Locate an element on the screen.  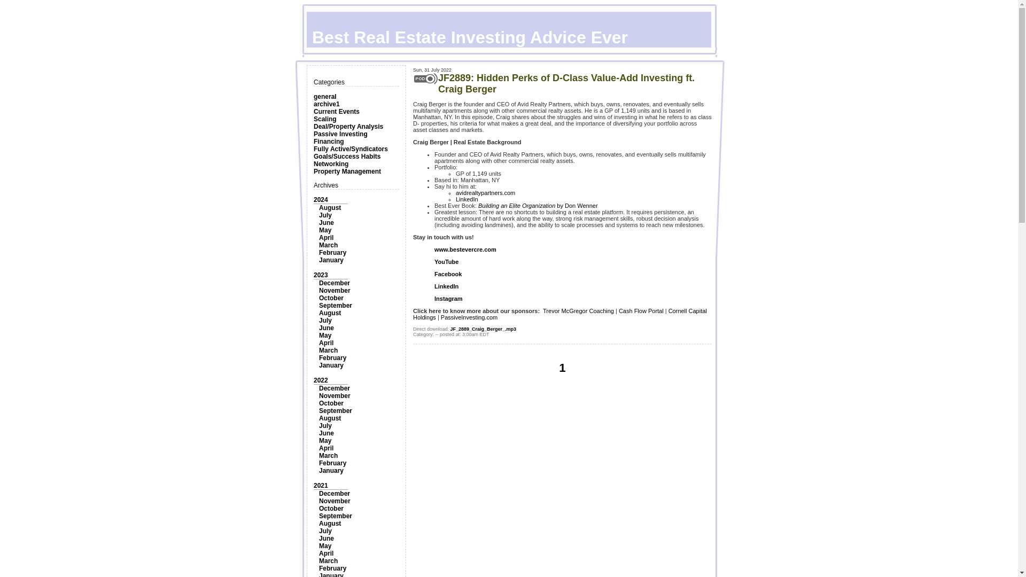
2022 is located at coordinates (321, 380).